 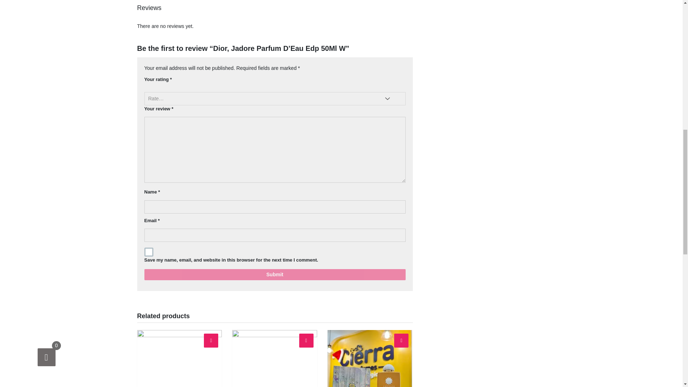 What do you see at coordinates (306, 340) in the screenshot?
I see `Add To Wishlist` at bounding box center [306, 340].